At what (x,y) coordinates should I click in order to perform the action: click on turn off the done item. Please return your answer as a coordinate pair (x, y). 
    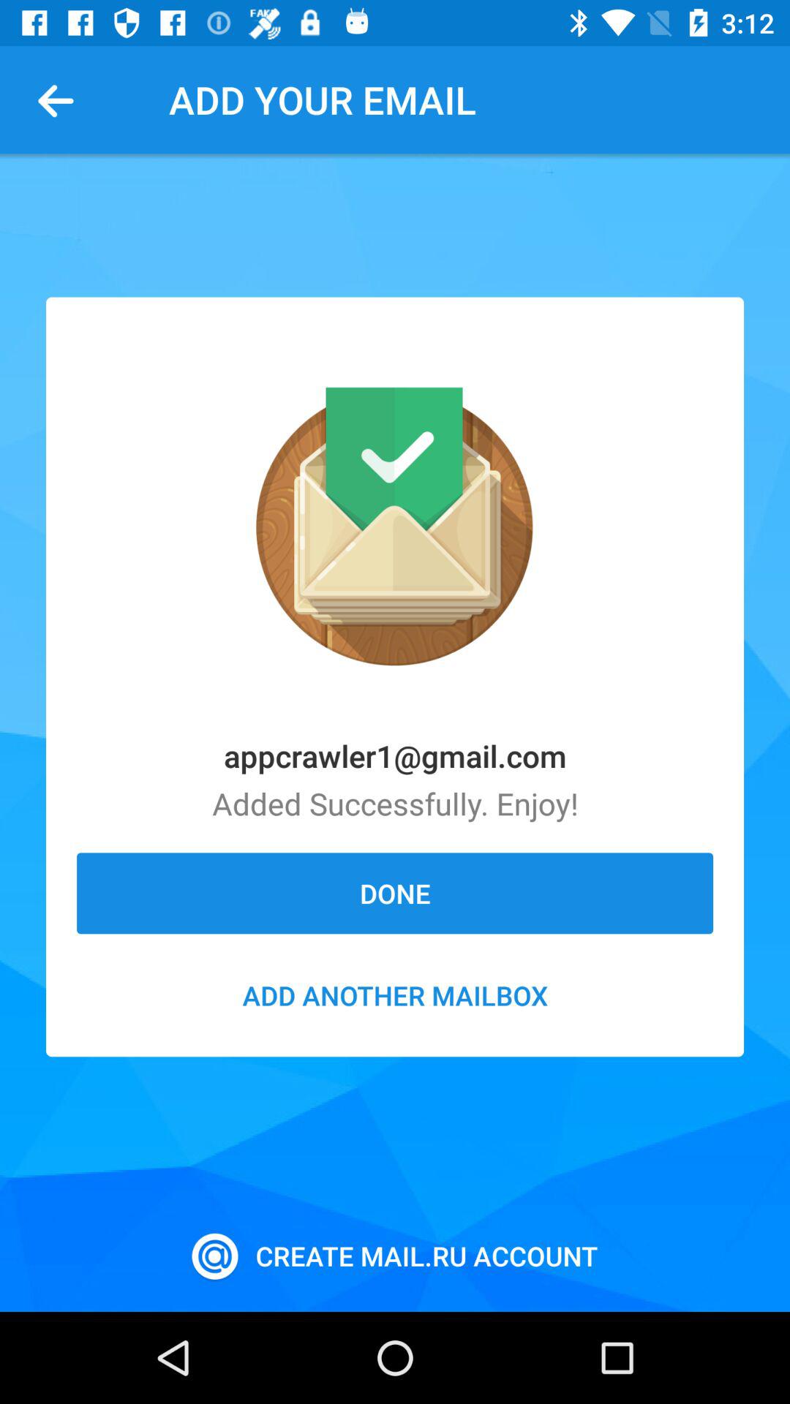
    Looking at the image, I should click on (395, 893).